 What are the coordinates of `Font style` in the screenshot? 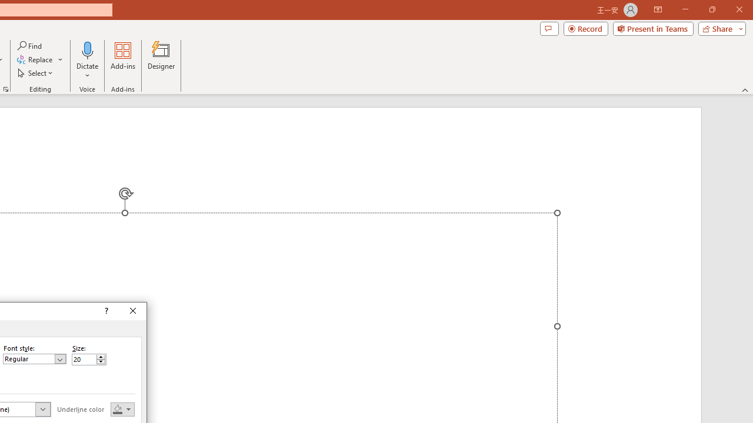 It's located at (34, 358).